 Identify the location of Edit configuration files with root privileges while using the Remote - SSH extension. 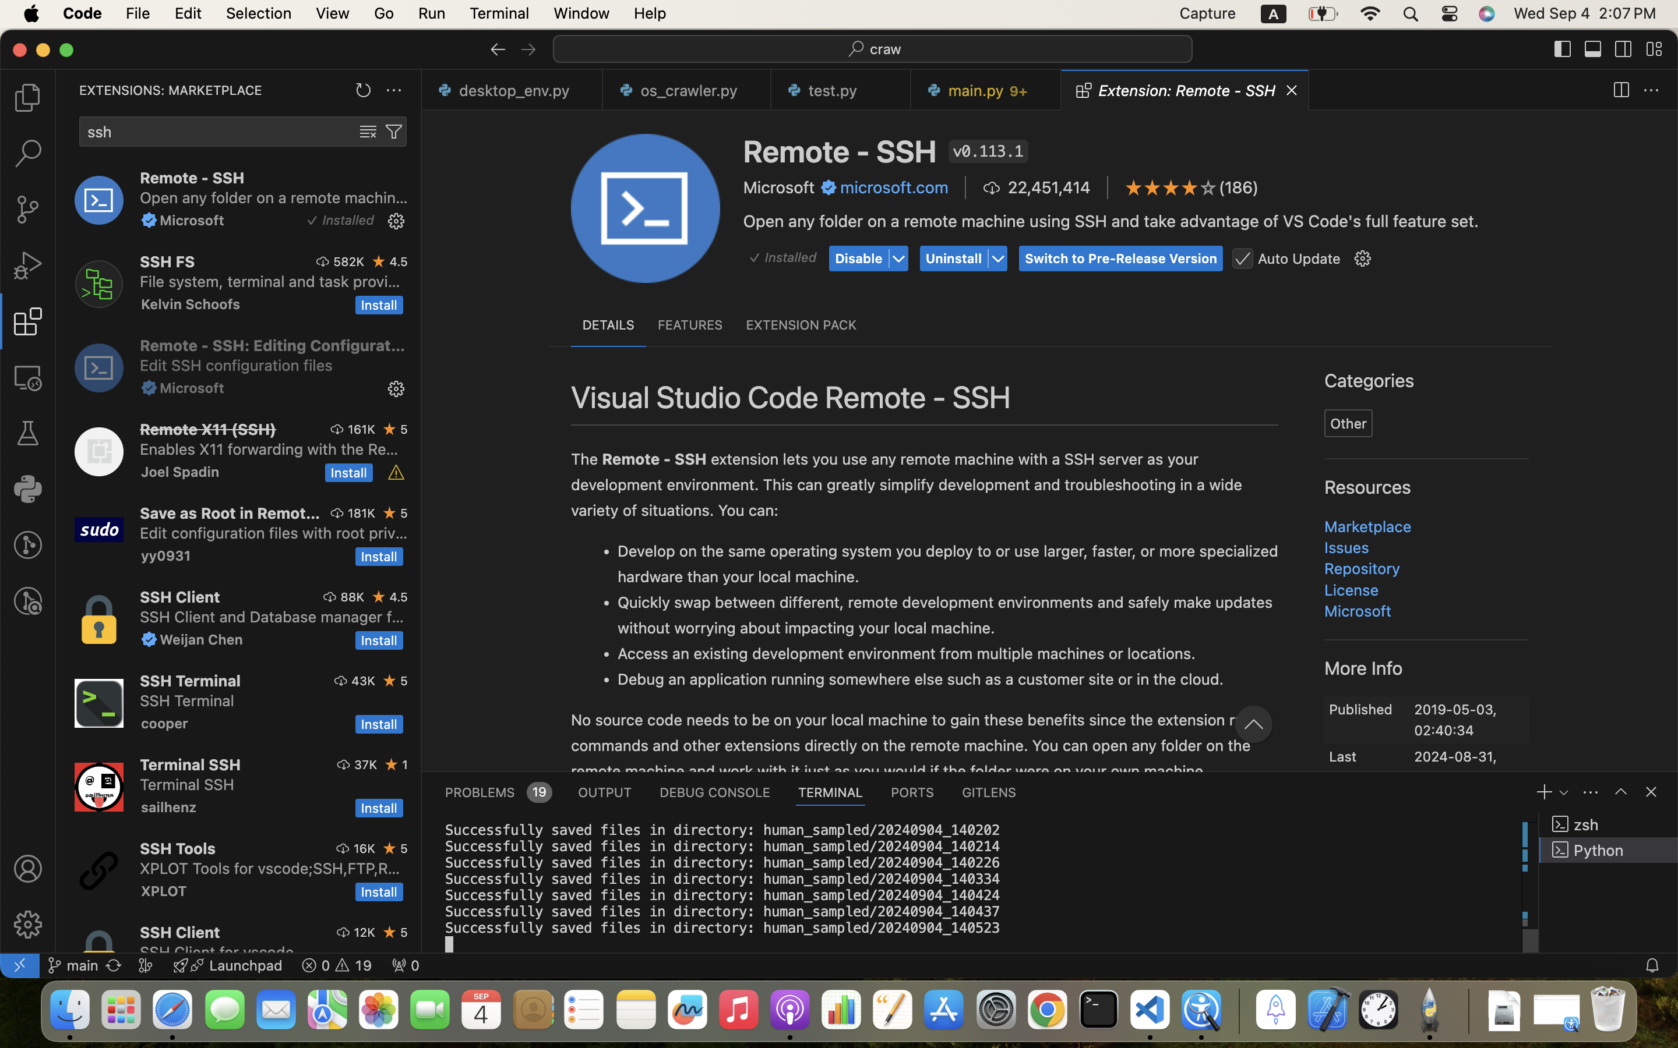
(274, 533).